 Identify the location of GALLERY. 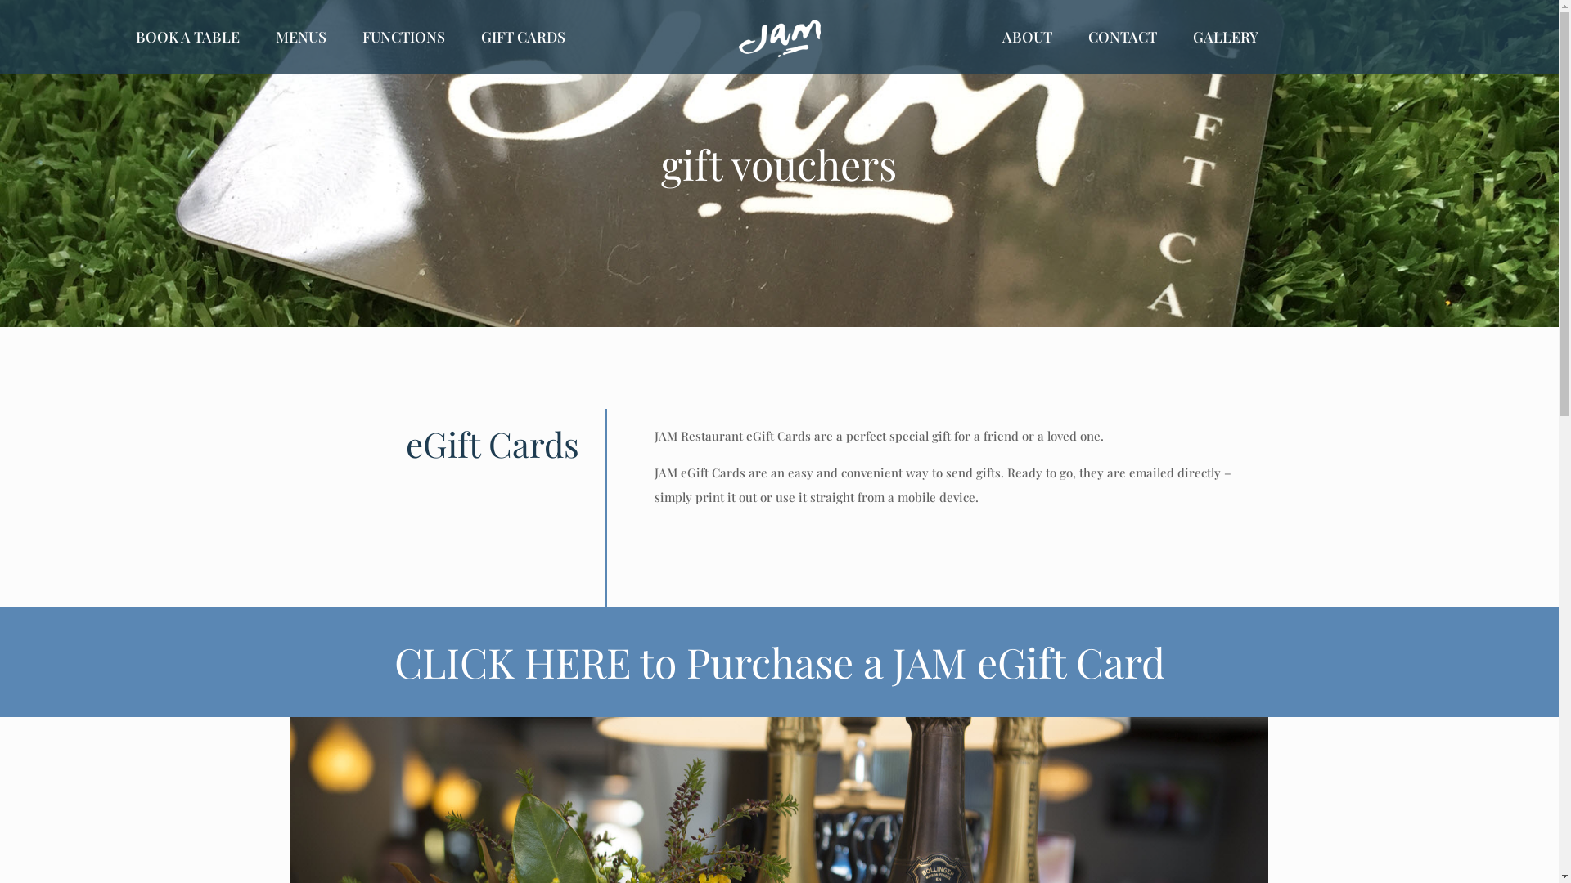
(1226, 37).